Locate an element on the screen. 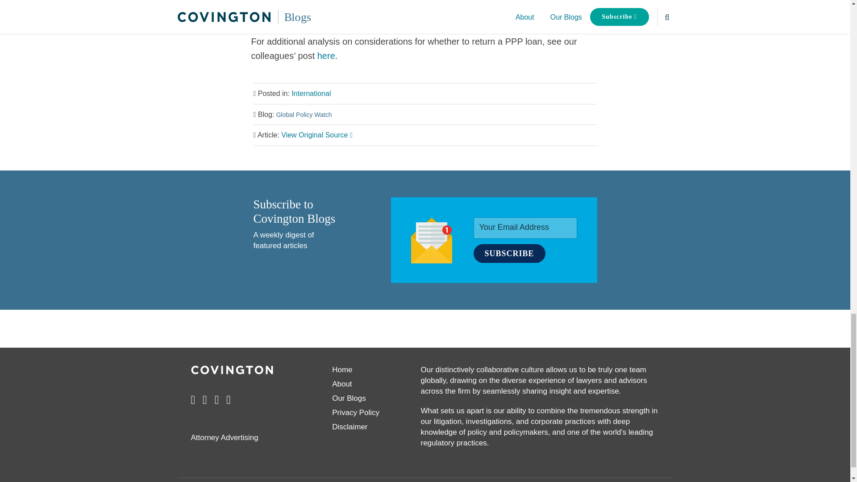 The height and width of the screenshot is (482, 857). Follow Us on Facebook is located at coordinates (193, 400).